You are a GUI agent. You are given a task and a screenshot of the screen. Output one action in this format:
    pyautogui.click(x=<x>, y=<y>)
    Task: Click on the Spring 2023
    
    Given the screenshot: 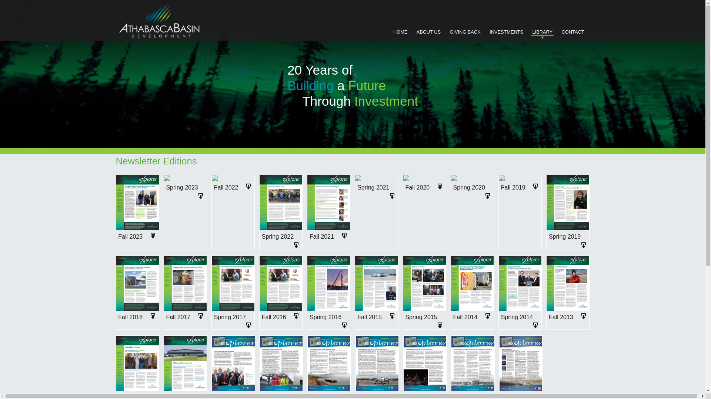 What is the action you would take?
    pyautogui.click(x=182, y=188)
    